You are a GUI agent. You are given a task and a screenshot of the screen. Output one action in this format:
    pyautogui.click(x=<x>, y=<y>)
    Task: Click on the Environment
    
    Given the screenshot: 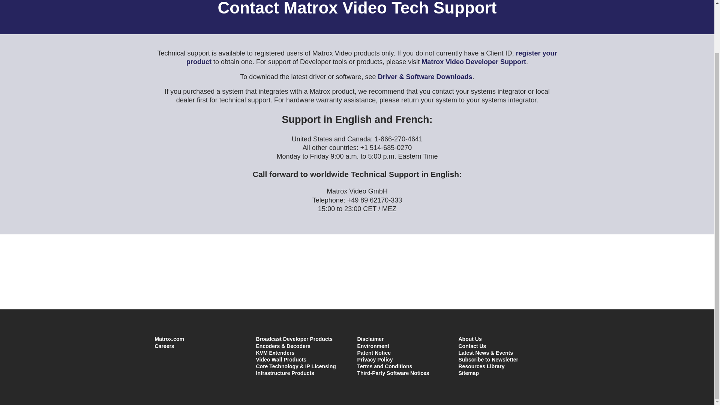 What is the action you would take?
    pyautogui.click(x=373, y=346)
    